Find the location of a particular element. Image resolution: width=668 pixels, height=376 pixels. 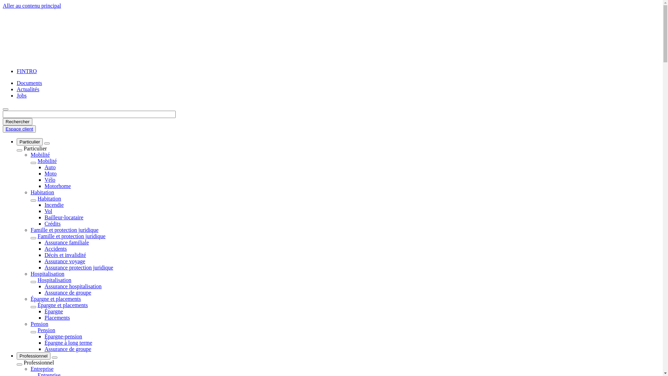

Motorhome is located at coordinates (58, 186).